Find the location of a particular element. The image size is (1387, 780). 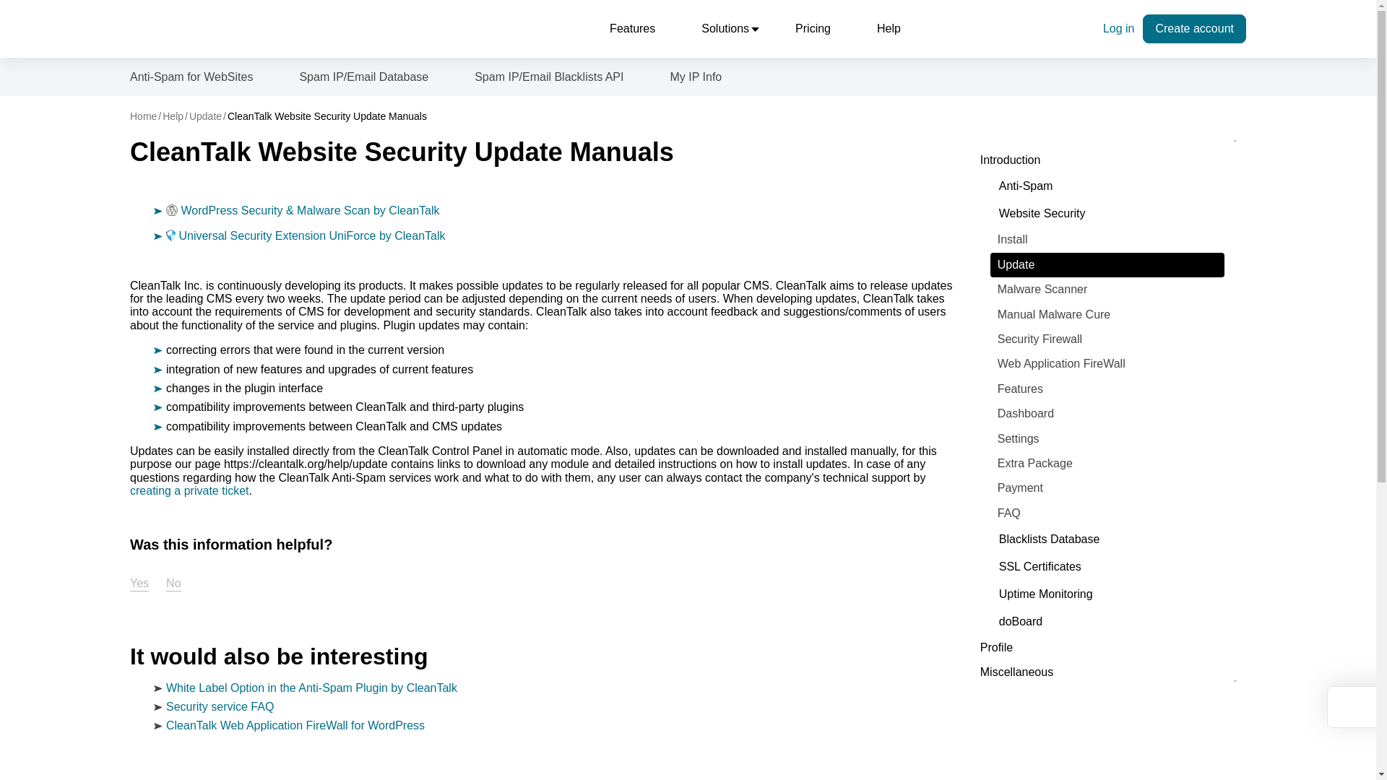

Features is located at coordinates (632, 28).